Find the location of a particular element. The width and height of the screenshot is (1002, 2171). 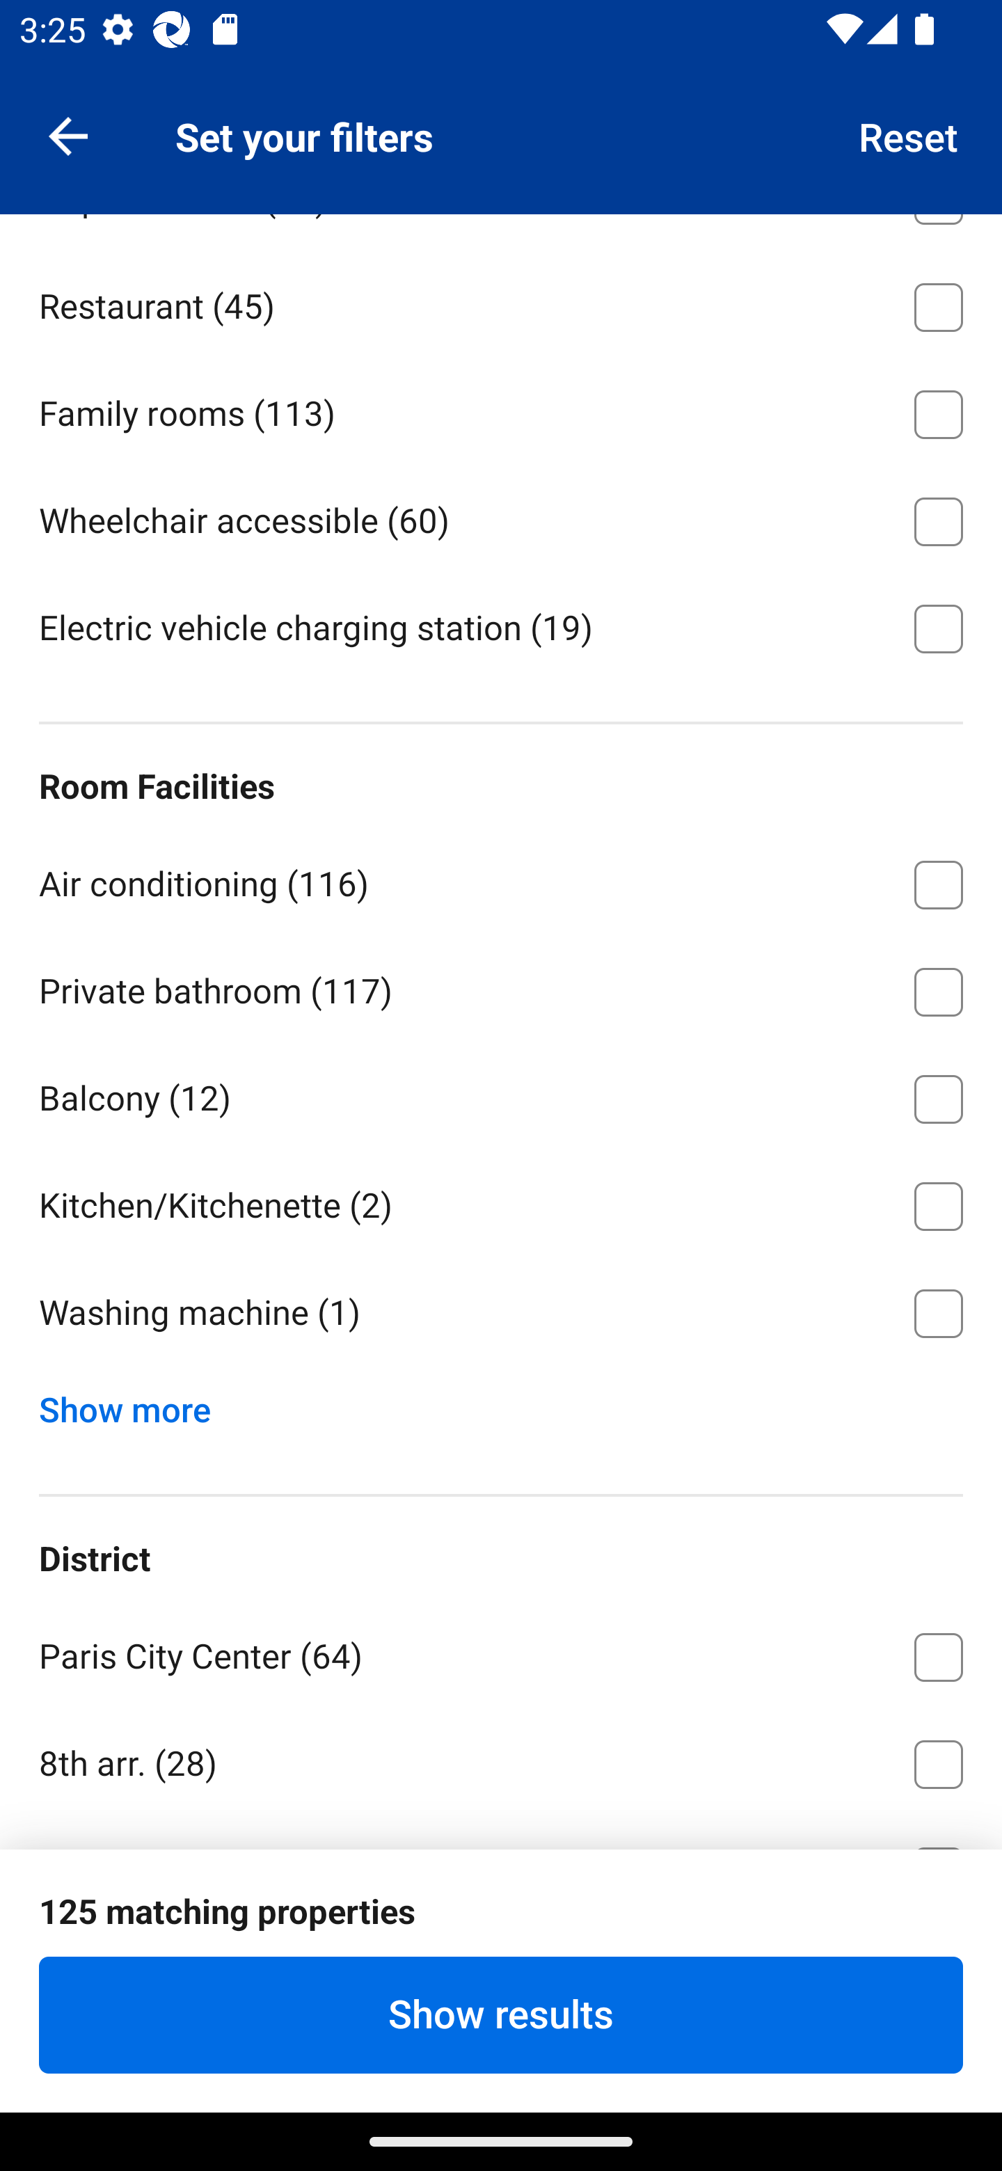

Balcony ⁦(12) is located at coordinates (501, 1094).